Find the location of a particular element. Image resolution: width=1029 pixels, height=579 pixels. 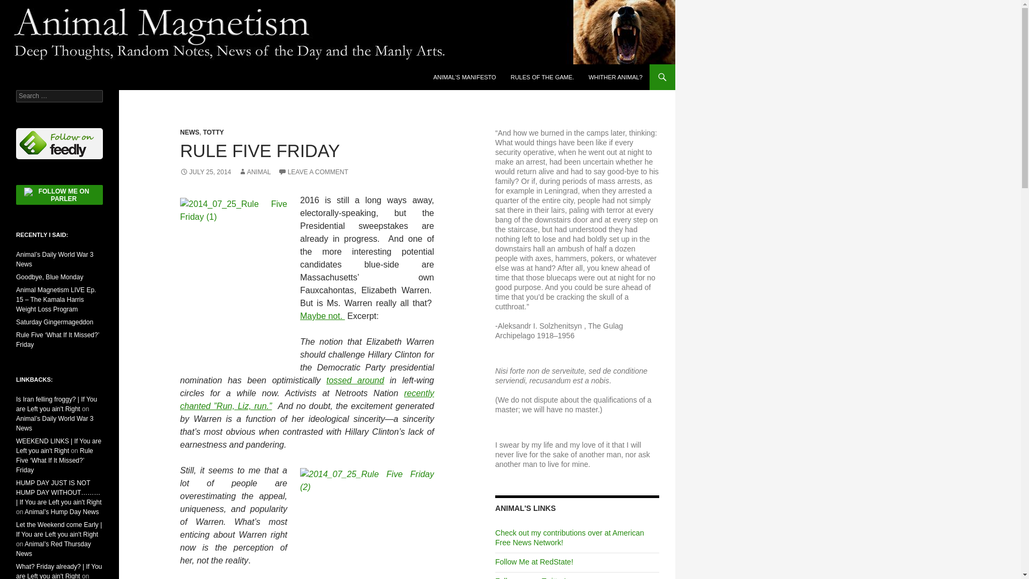

NEWS is located at coordinates (190, 132).